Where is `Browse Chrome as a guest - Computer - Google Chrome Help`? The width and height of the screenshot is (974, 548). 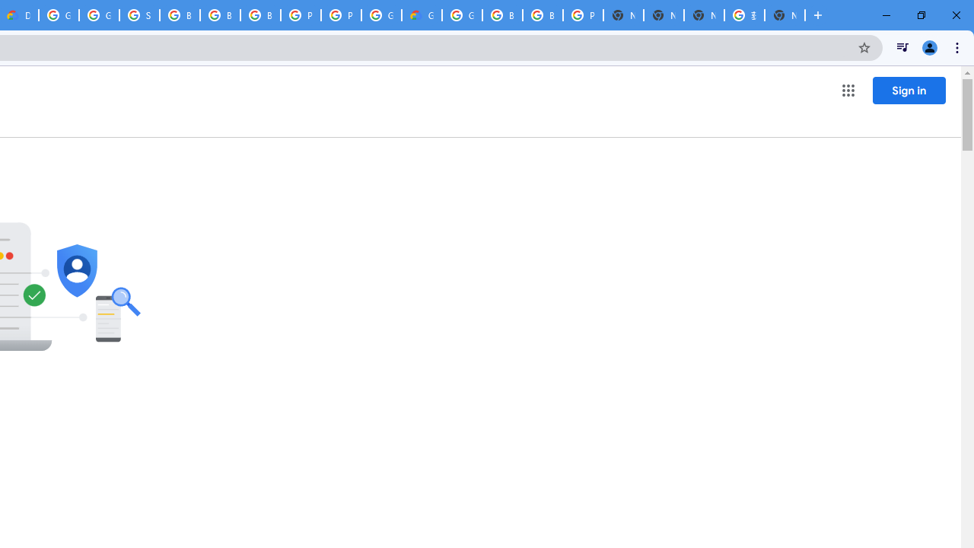 Browse Chrome as a guest - Computer - Google Chrome Help is located at coordinates (220, 15).